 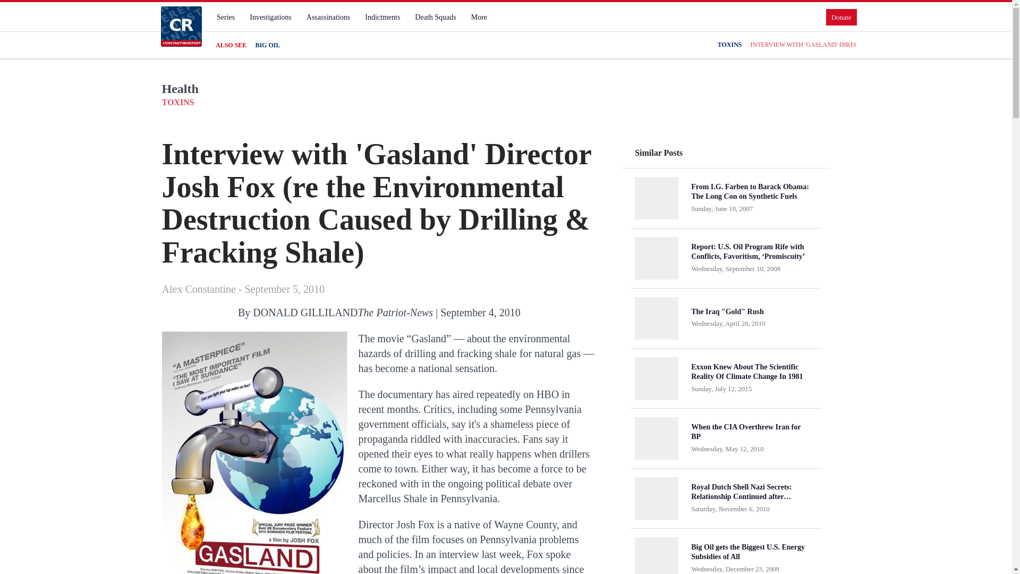 I want to click on BIG OIL, so click(x=267, y=45).